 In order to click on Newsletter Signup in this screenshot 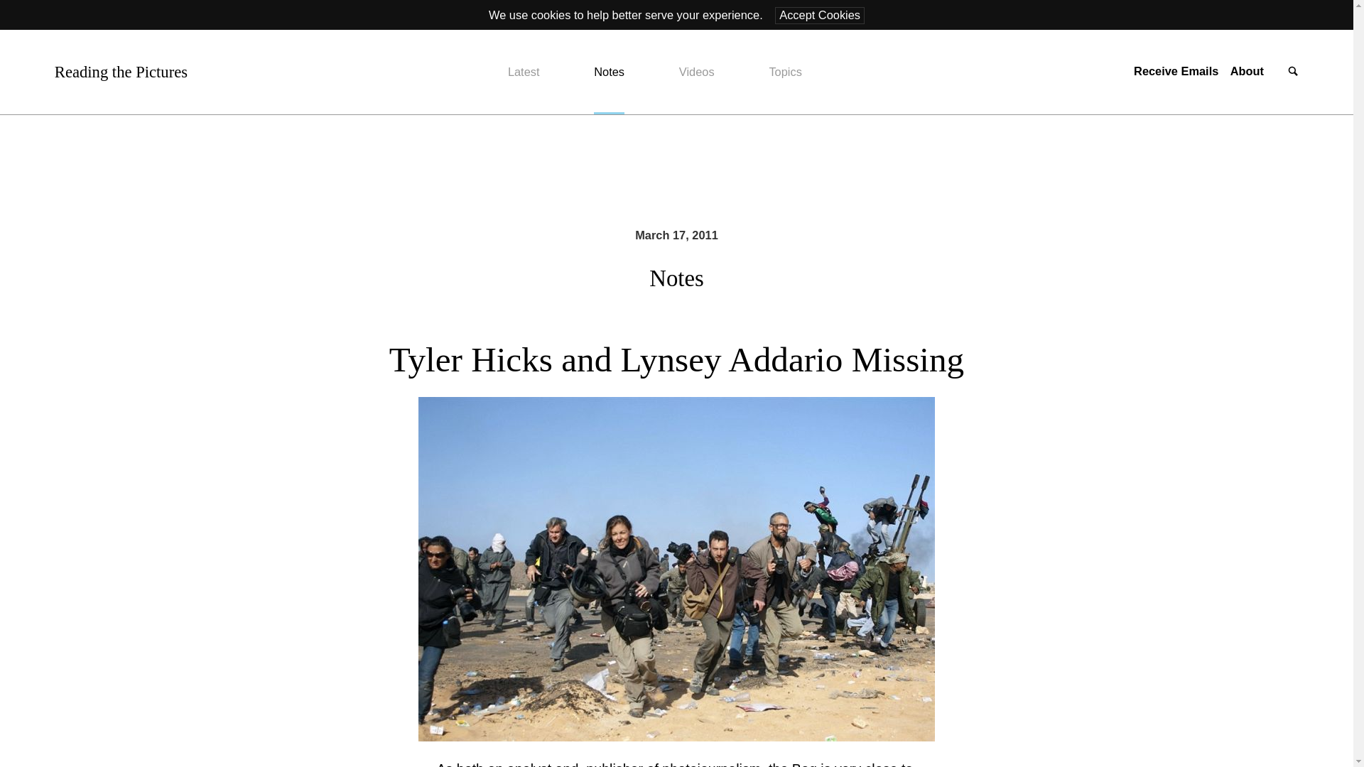, I will do `click(1175, 71)`.